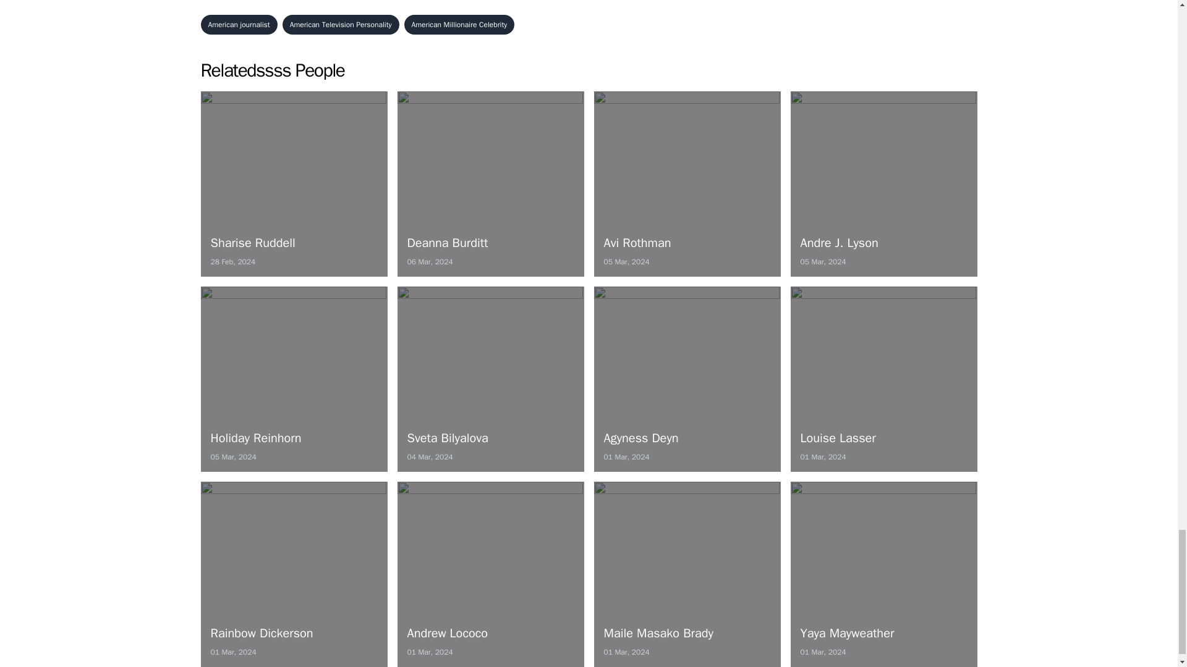 This screenshot has width=1187, height=667. Describe the element at coordinates (686, 379) in the screenshot. I see `American journalist` at that location.